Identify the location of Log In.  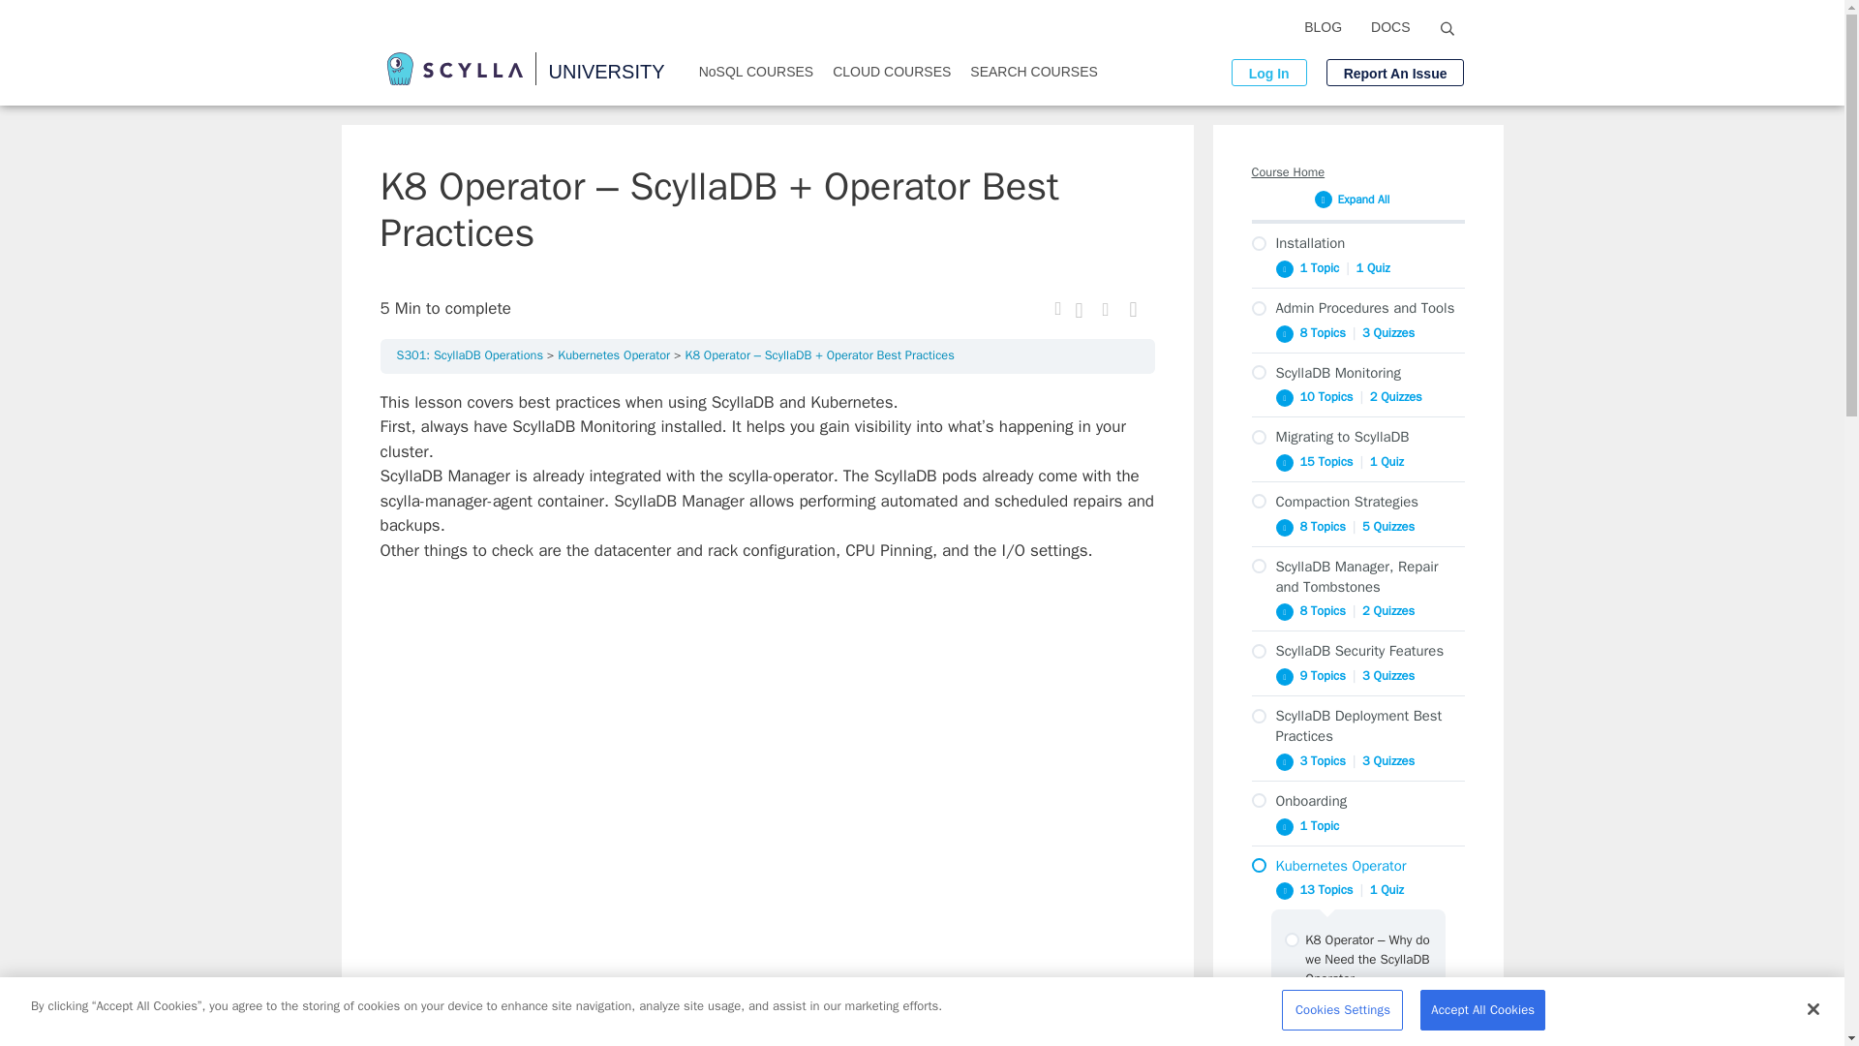
(1268, 72).